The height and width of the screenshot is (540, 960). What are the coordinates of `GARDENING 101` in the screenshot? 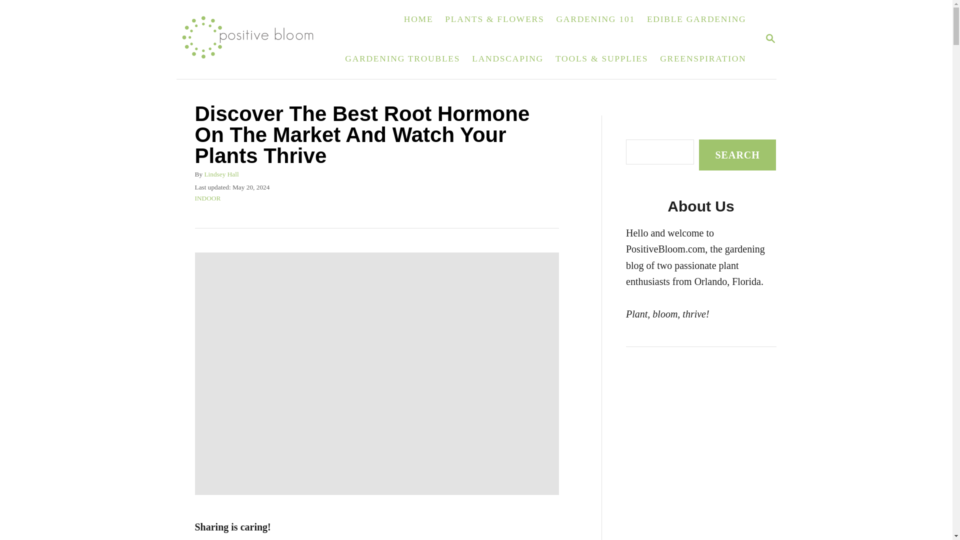 It's located at (770, 39).